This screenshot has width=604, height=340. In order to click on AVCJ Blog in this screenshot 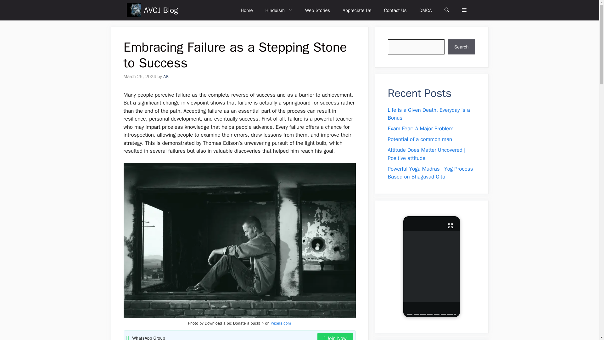, I will do `click(133, 10)`.